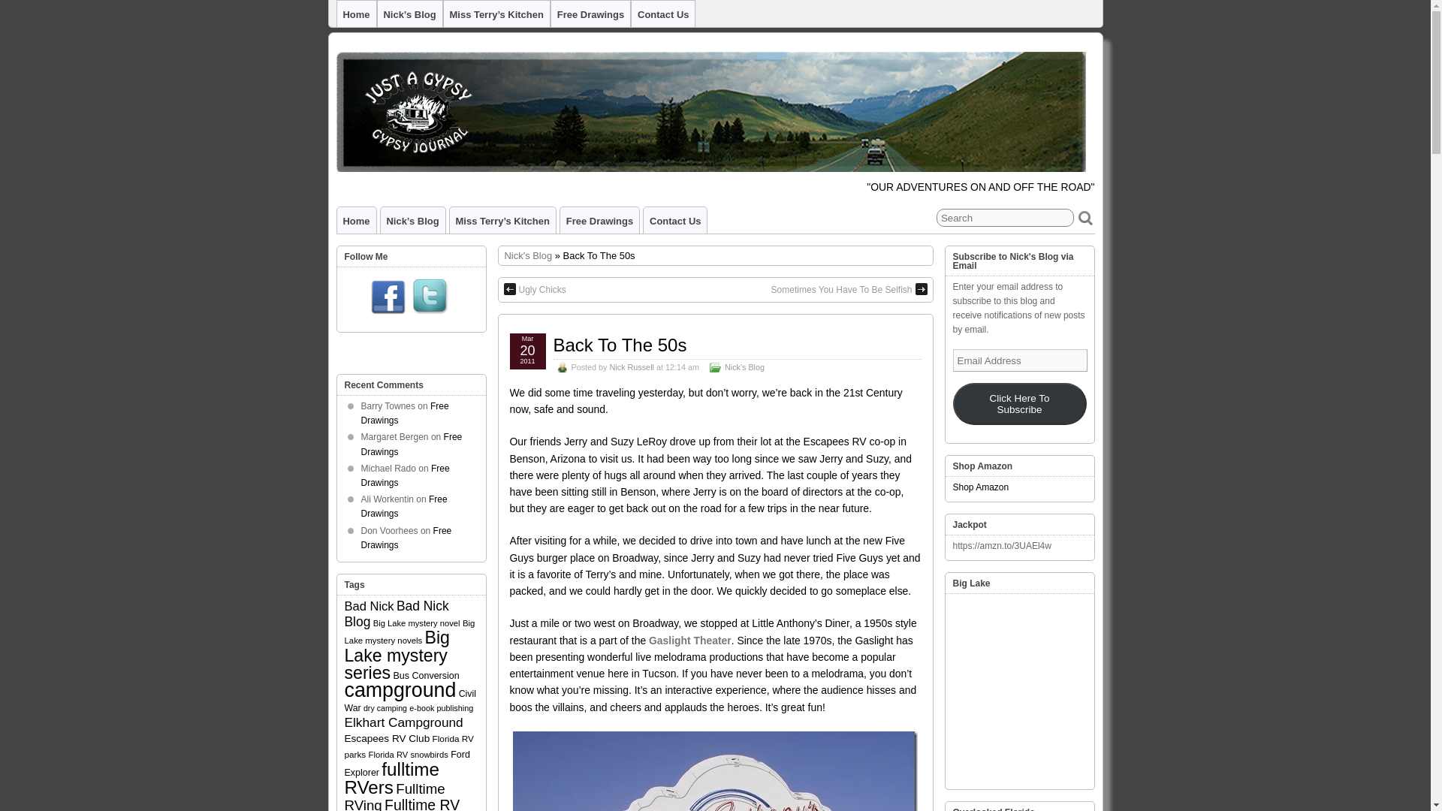 Image resolution: width=1442 pixels, height=811 pixels. Describe the element at coordinates (715, 771) in the screenshot. I see `Little Anthony's outside 2` at that location.